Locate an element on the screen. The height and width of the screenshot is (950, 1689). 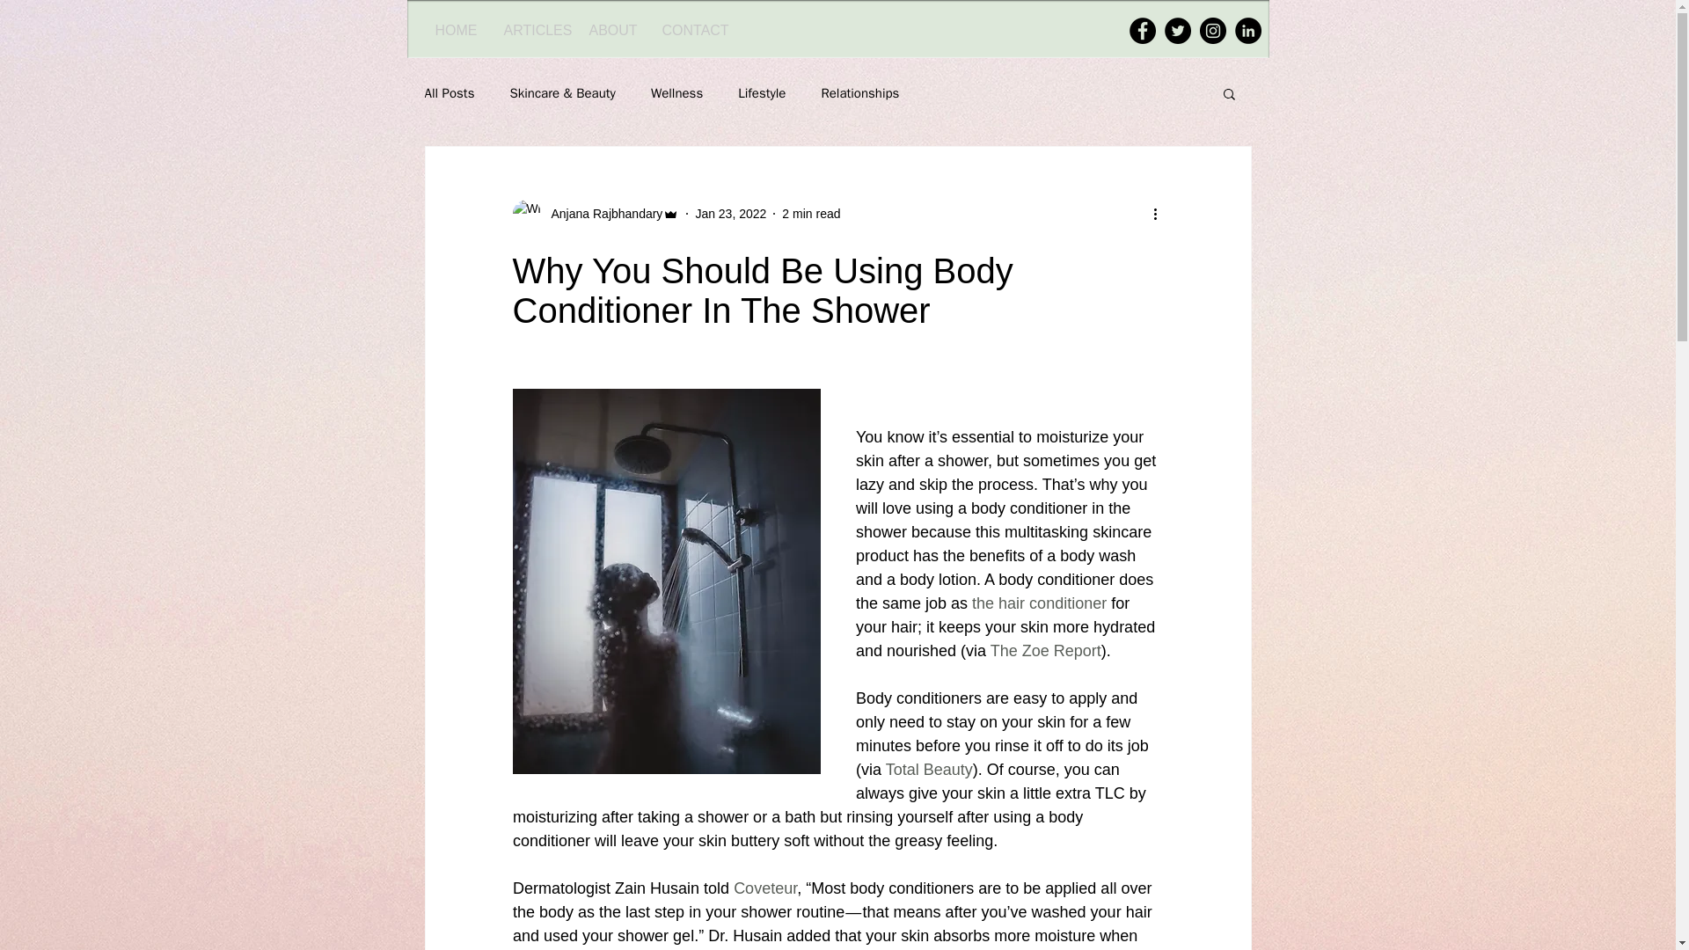
Relationships is located at coordinates (859, 92).